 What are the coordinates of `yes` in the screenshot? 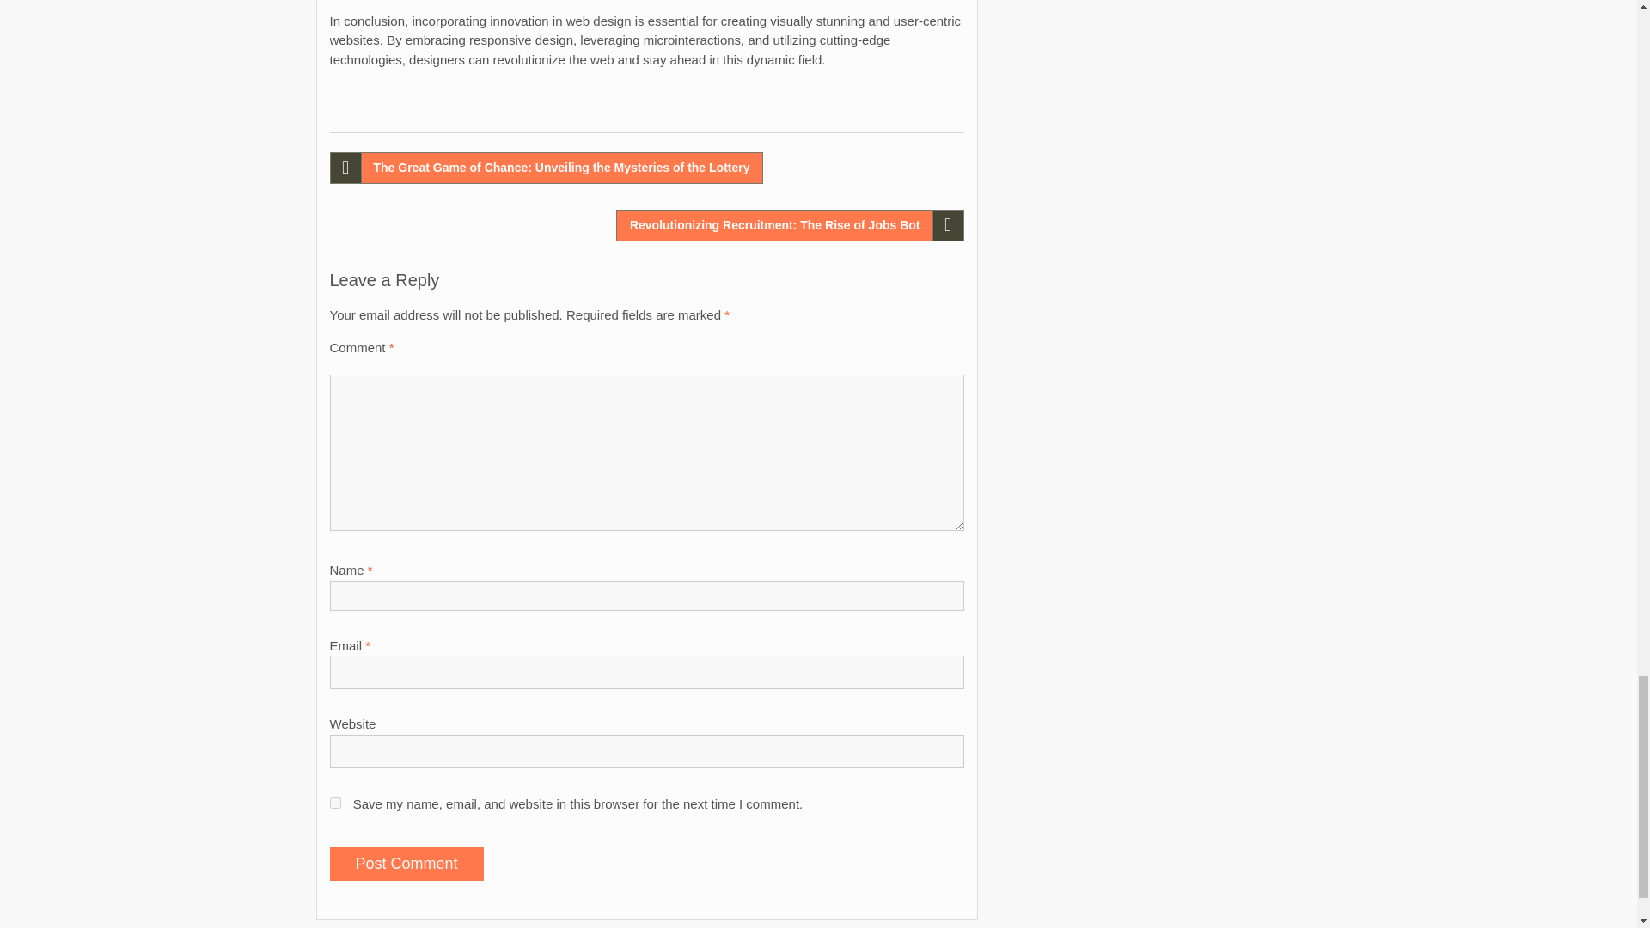 It's located at (335, 803).